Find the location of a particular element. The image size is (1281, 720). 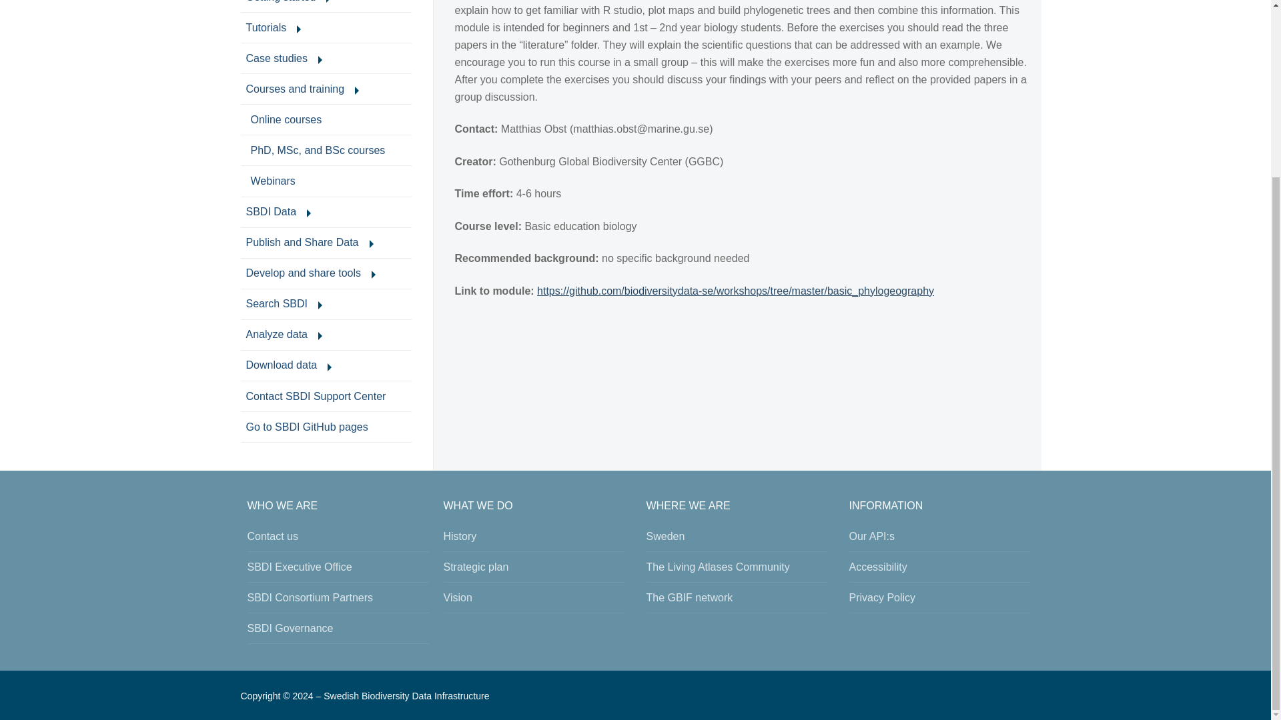

PhD, MSc, and BSc courses is located at coordinates (326, 212).